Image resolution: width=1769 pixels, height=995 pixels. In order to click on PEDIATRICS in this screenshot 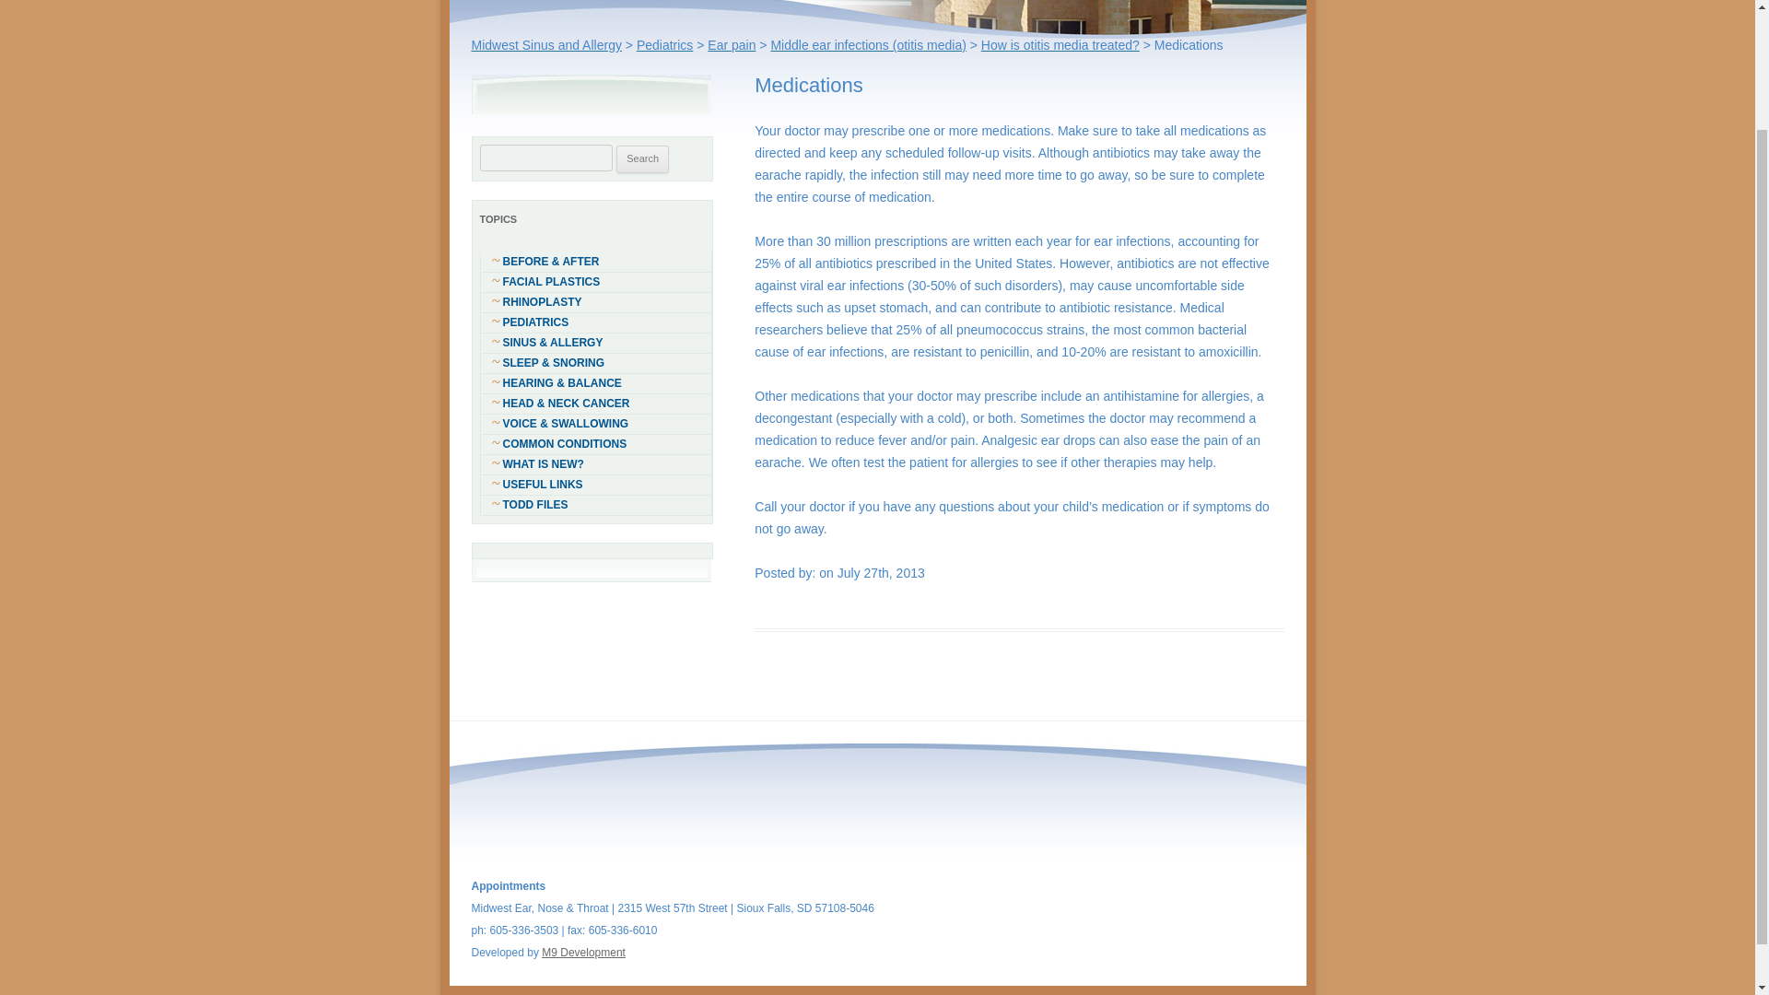, I will do `click(595, 322)`.